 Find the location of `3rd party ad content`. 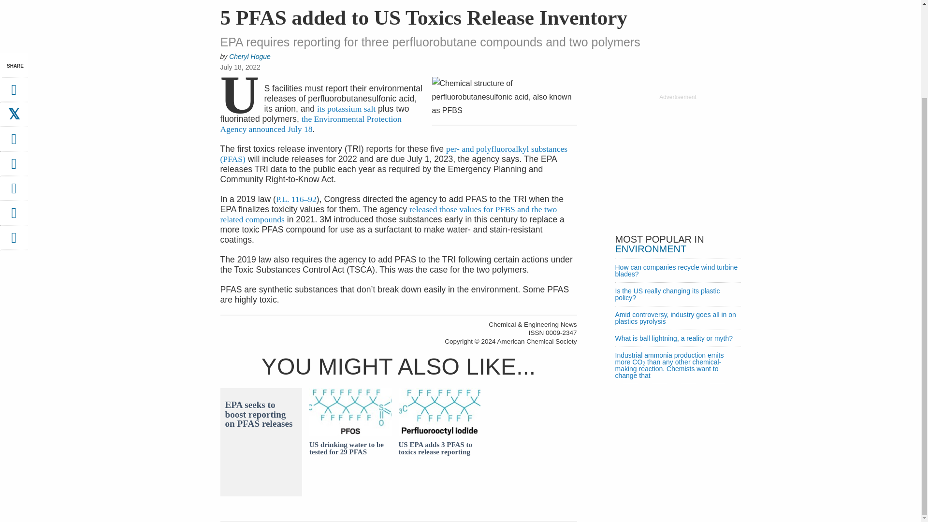

3rd party ad content is located at coordinates (677, 161).